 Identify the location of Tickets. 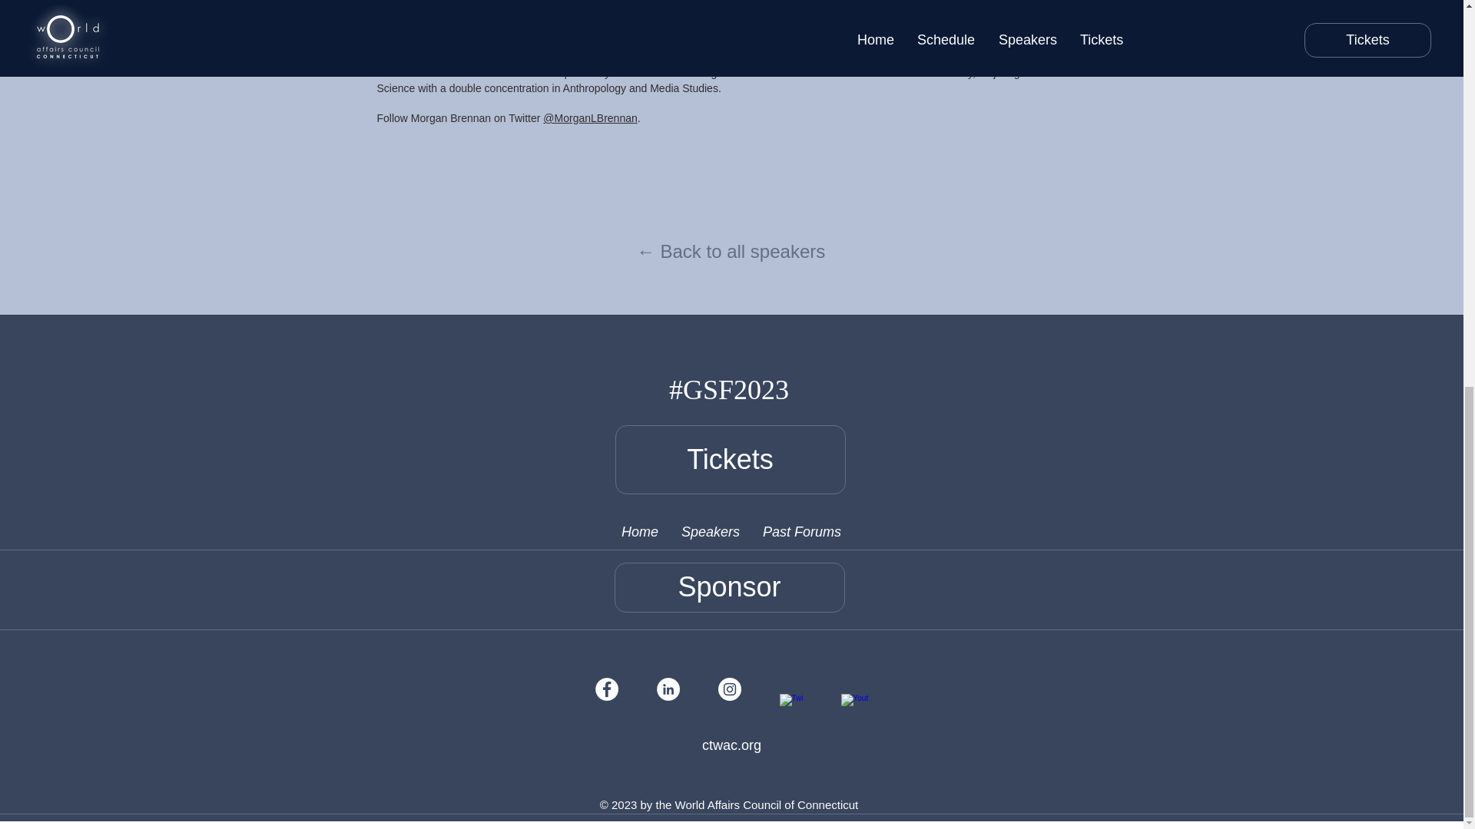
(730, 459).